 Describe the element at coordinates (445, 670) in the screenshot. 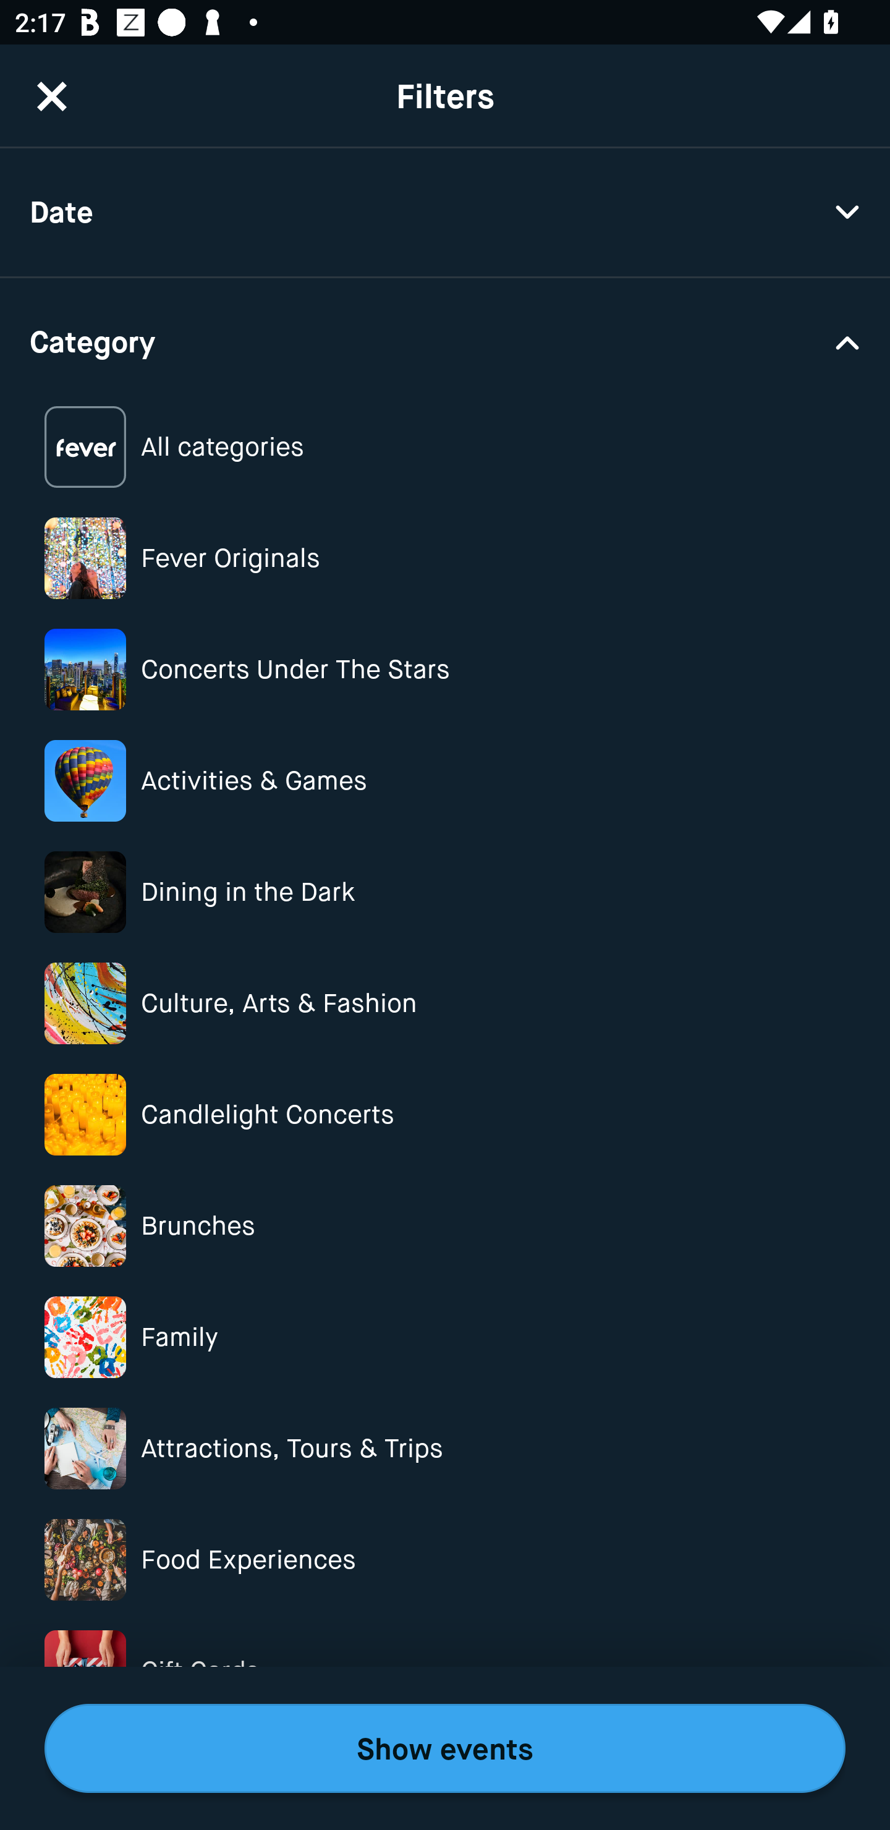

I see `Category Image Concerts Under The Stars` at that location.